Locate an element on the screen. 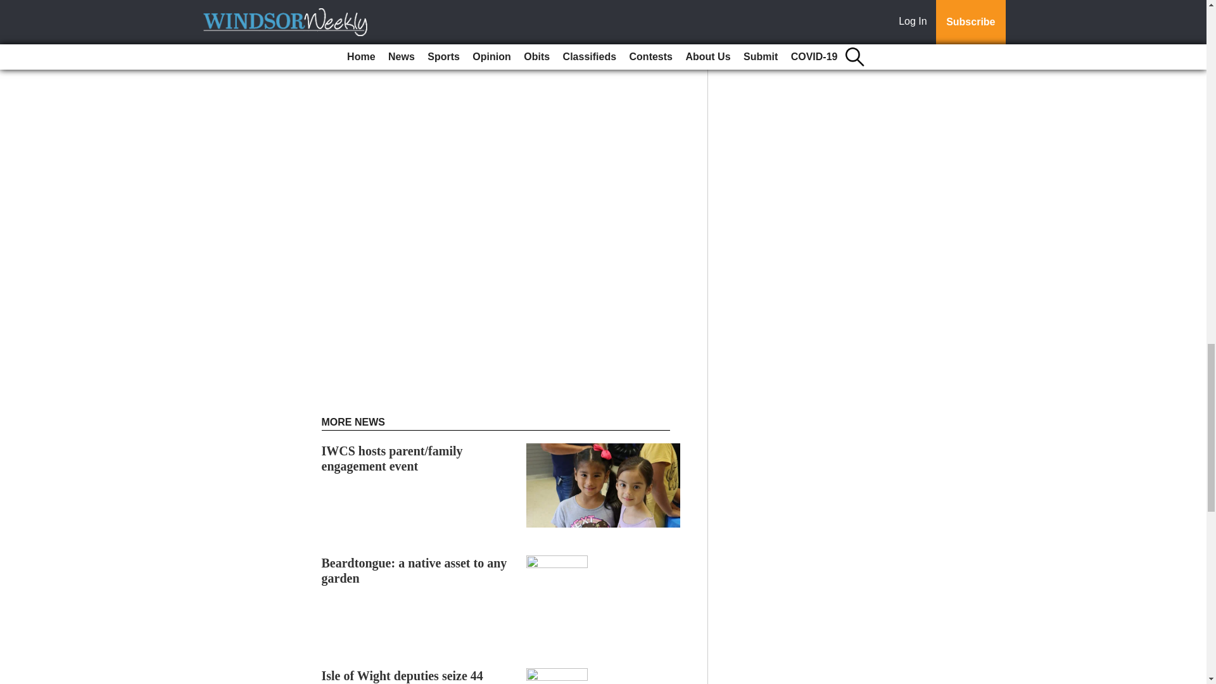 The width and height of the screenshot is (1216, 684). Beardtongue: a native asset to any garden is located at coordinates (414, 571).